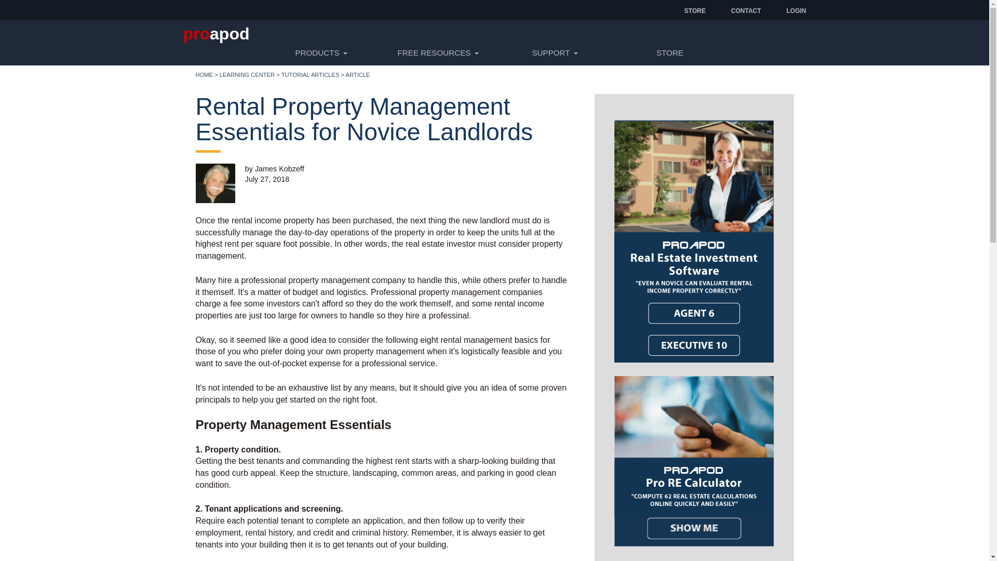 The height and width of the screenshot is (561, 997). Describe the element at coordinates (204, 75) in the screenshot. I see `HOME` at that location.